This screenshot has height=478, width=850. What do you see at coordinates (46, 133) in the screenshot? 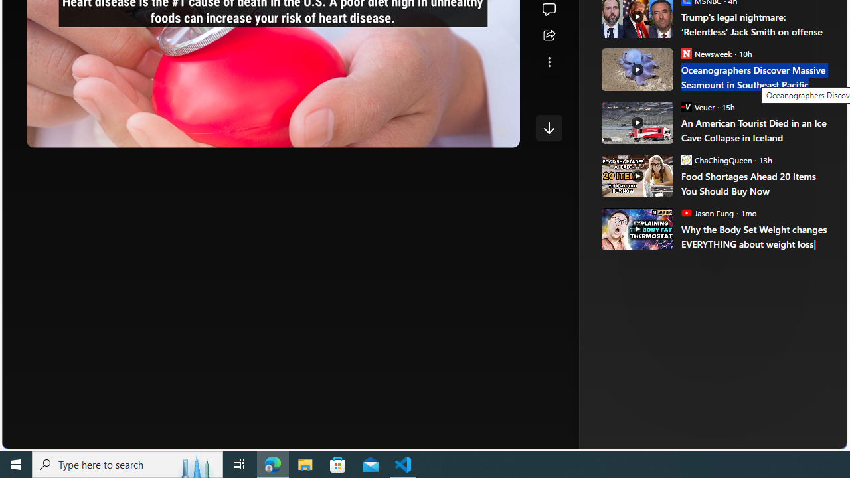
I see `Pause` at bounding box center [46, 133].